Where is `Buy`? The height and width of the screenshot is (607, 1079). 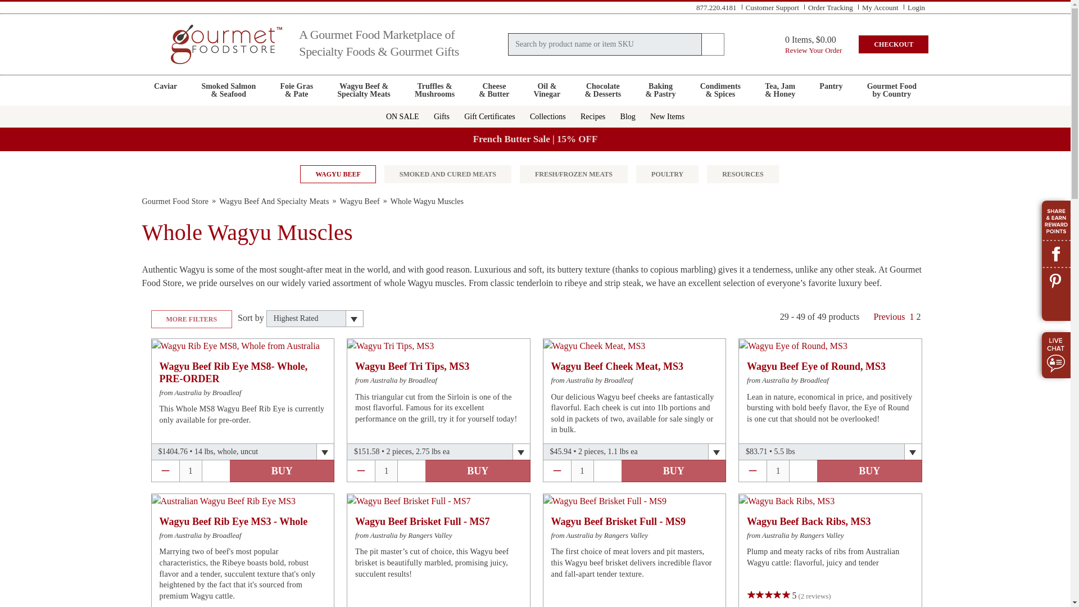
Buy is located at coordinates (880, 7).